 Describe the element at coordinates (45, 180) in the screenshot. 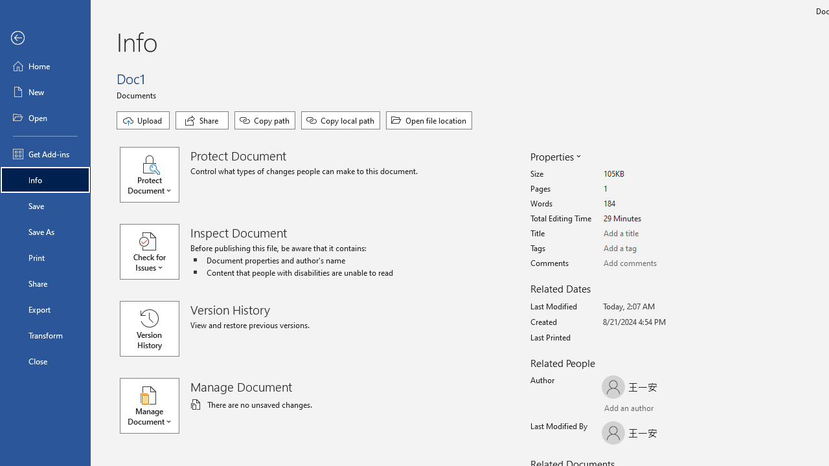

I see `Info` at that location.